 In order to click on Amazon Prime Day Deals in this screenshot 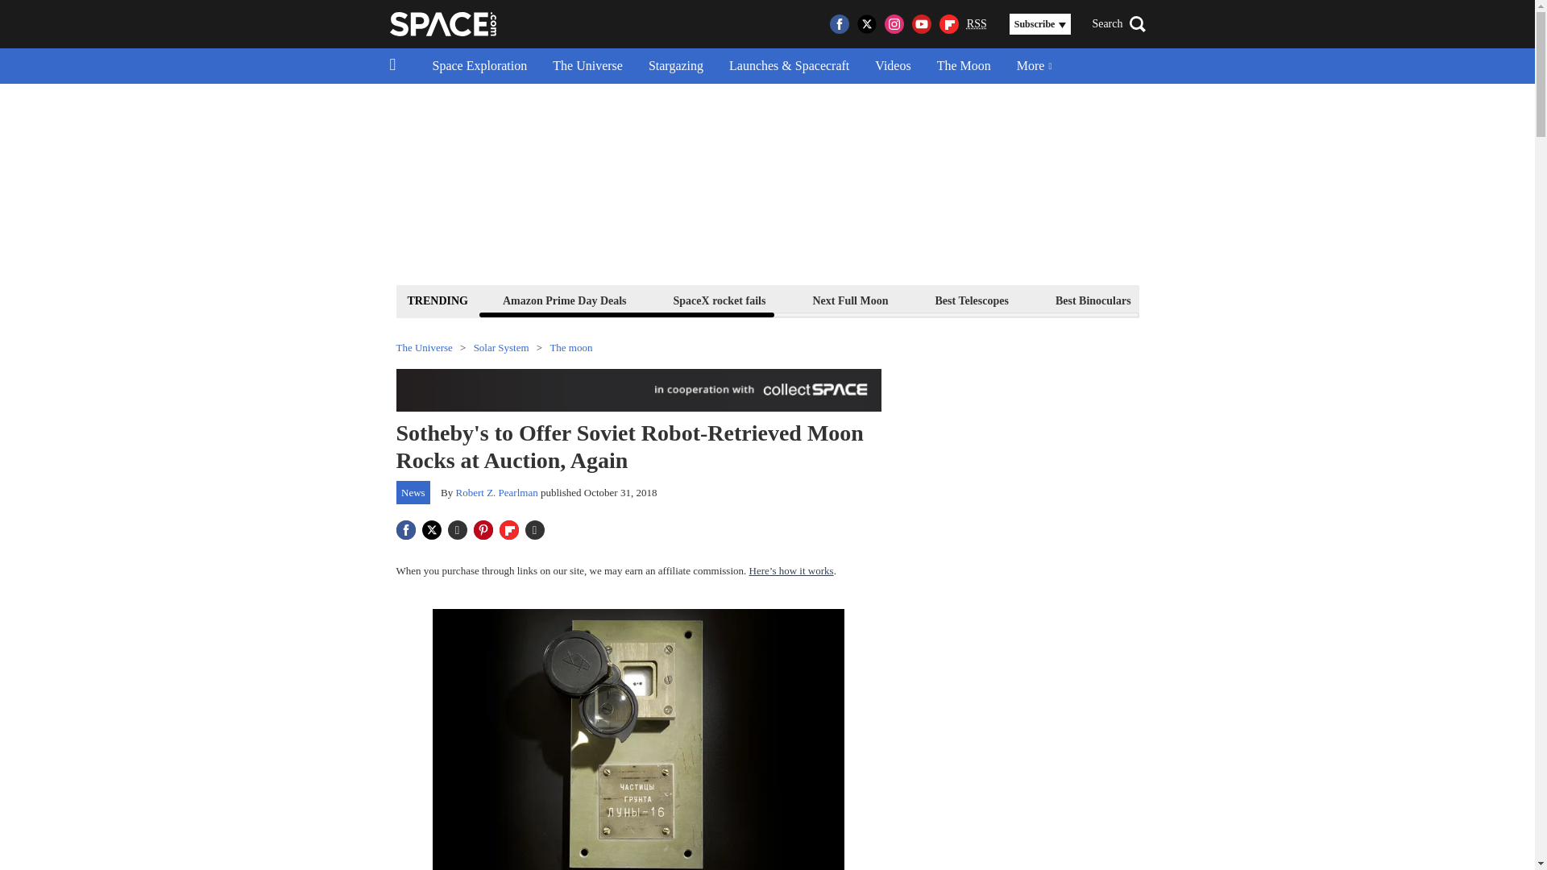, I will do `click(564, 300)`.